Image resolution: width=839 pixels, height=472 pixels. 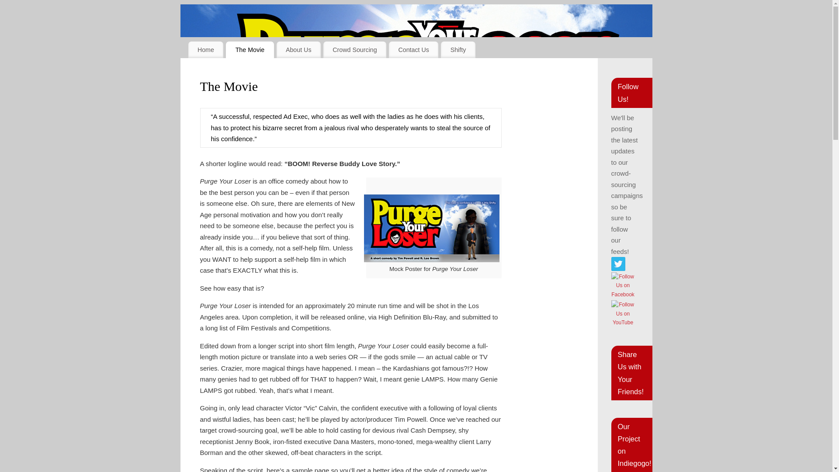 What do you see at coordinates (249, 50) in the screenshot?
I see `The Movie` at bounding box center [249, 50].